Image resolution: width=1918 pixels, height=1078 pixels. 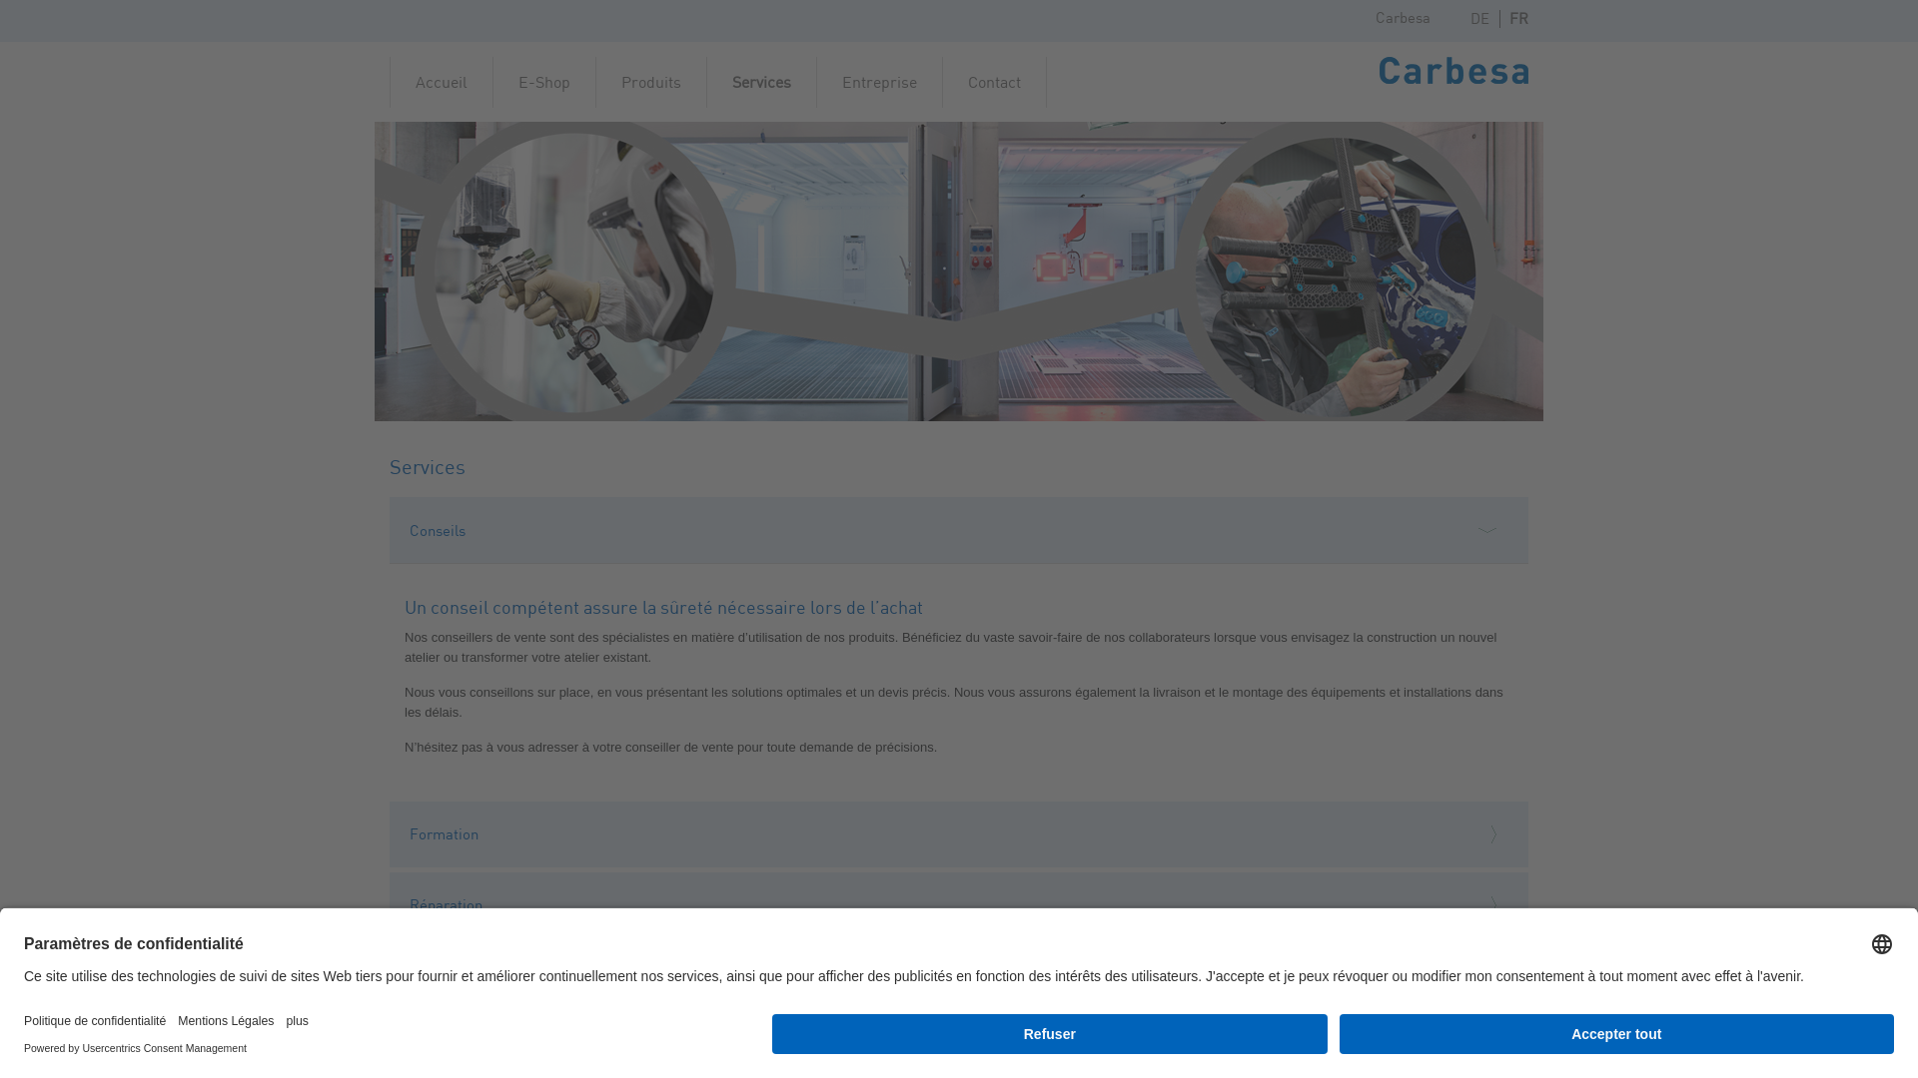 I want to click on Produits, so click(x=651, y=82).